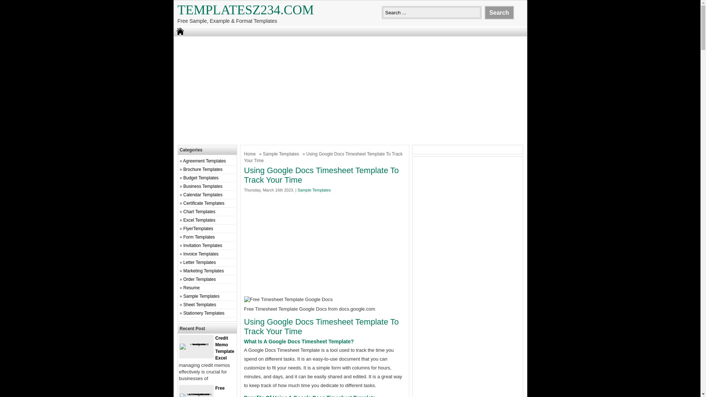 The height and width of the screenshot is (397, 706). What do you see at coordinates (199, 237) in the screenshot?
I see `Form Templates` at bounding box center [199, 237].